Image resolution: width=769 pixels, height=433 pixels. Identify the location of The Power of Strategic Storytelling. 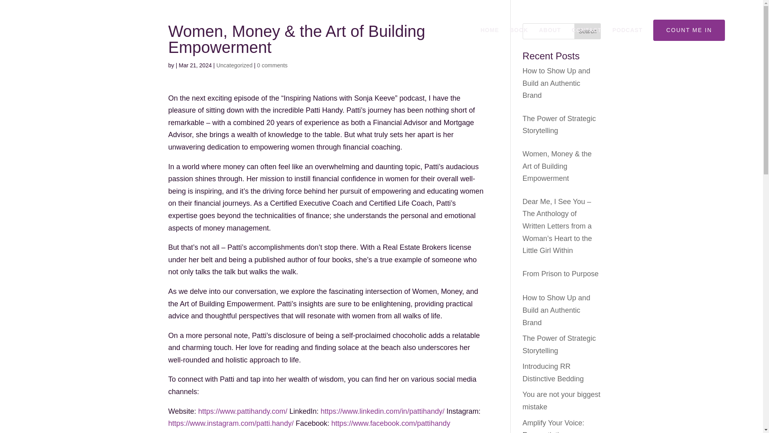
(559, 125).